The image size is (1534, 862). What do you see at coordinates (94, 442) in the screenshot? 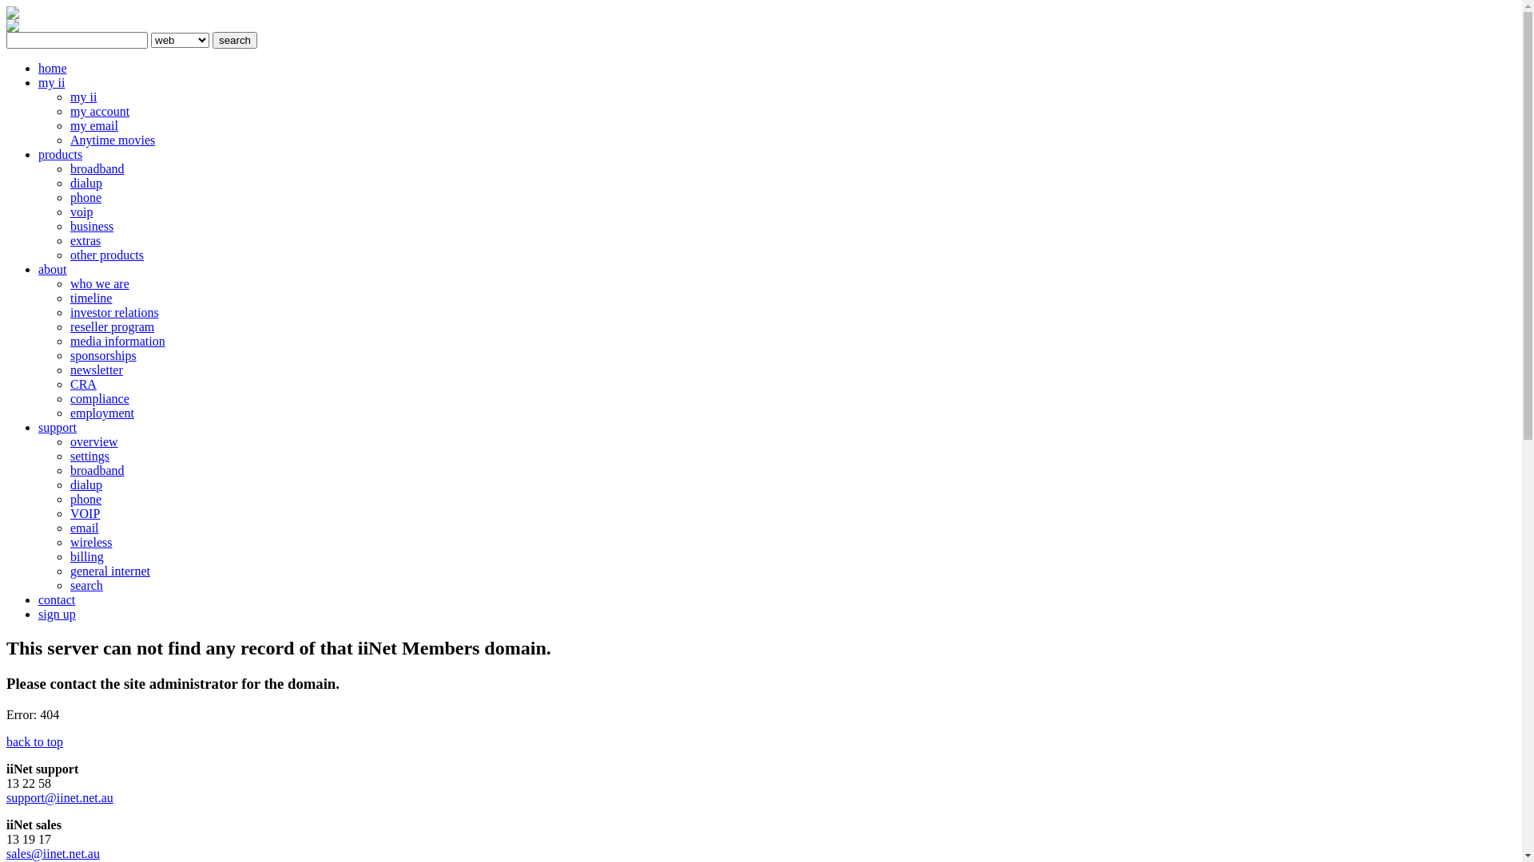
I see `overview` at bounding box center [94, 442].